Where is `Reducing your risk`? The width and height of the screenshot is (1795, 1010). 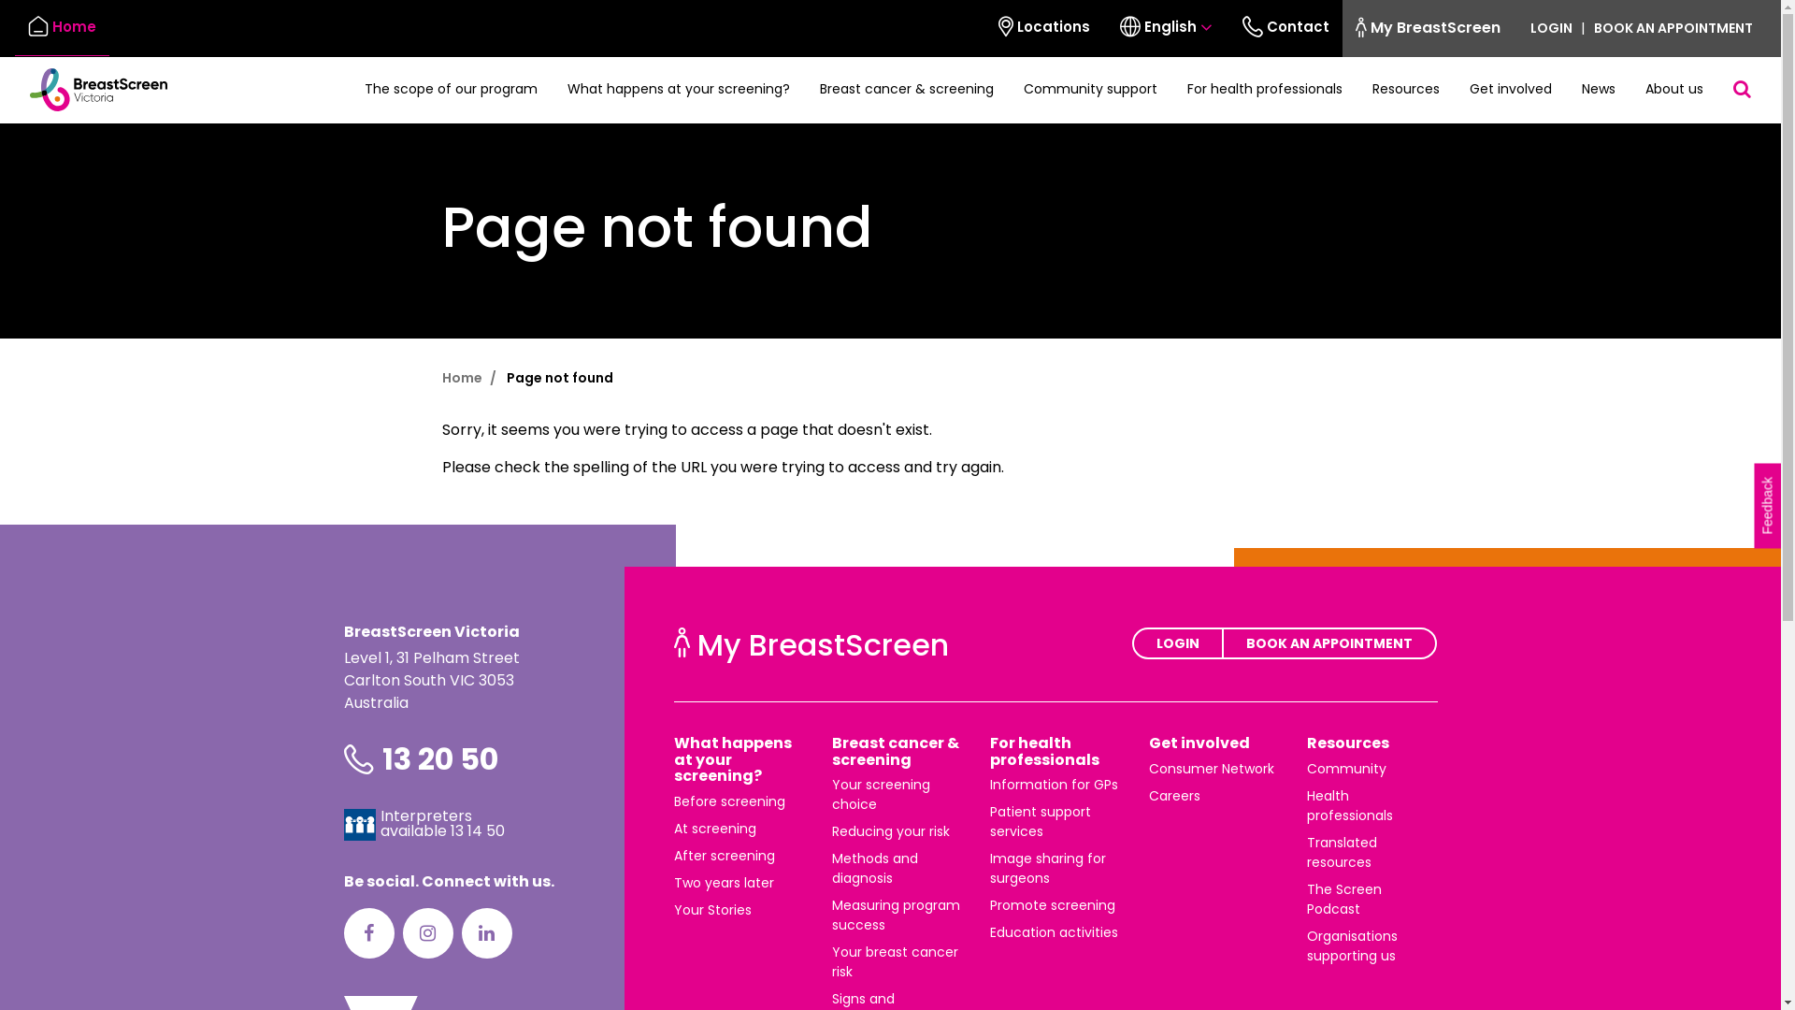
Reducing your risk is located at coordinates (891, 831).